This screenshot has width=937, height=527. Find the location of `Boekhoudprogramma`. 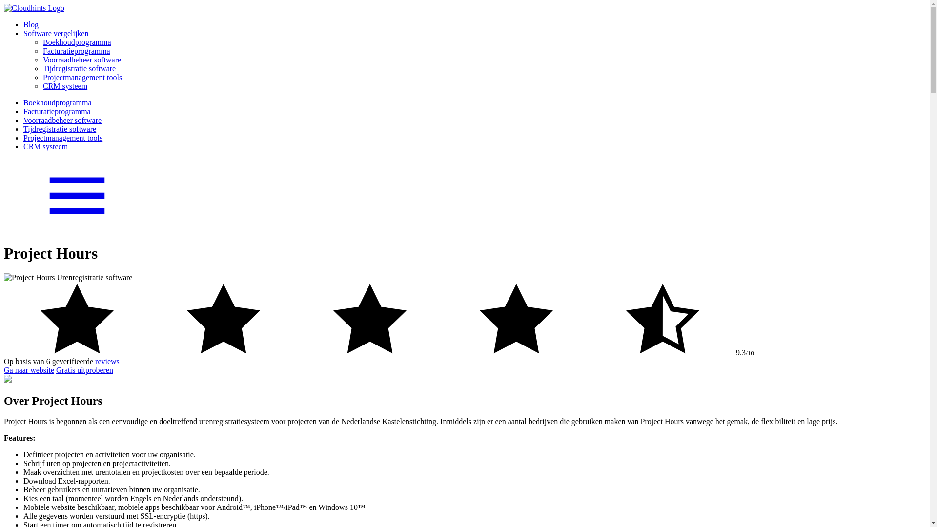

Boekhoudprogramma is located at coordinates (77, 42).